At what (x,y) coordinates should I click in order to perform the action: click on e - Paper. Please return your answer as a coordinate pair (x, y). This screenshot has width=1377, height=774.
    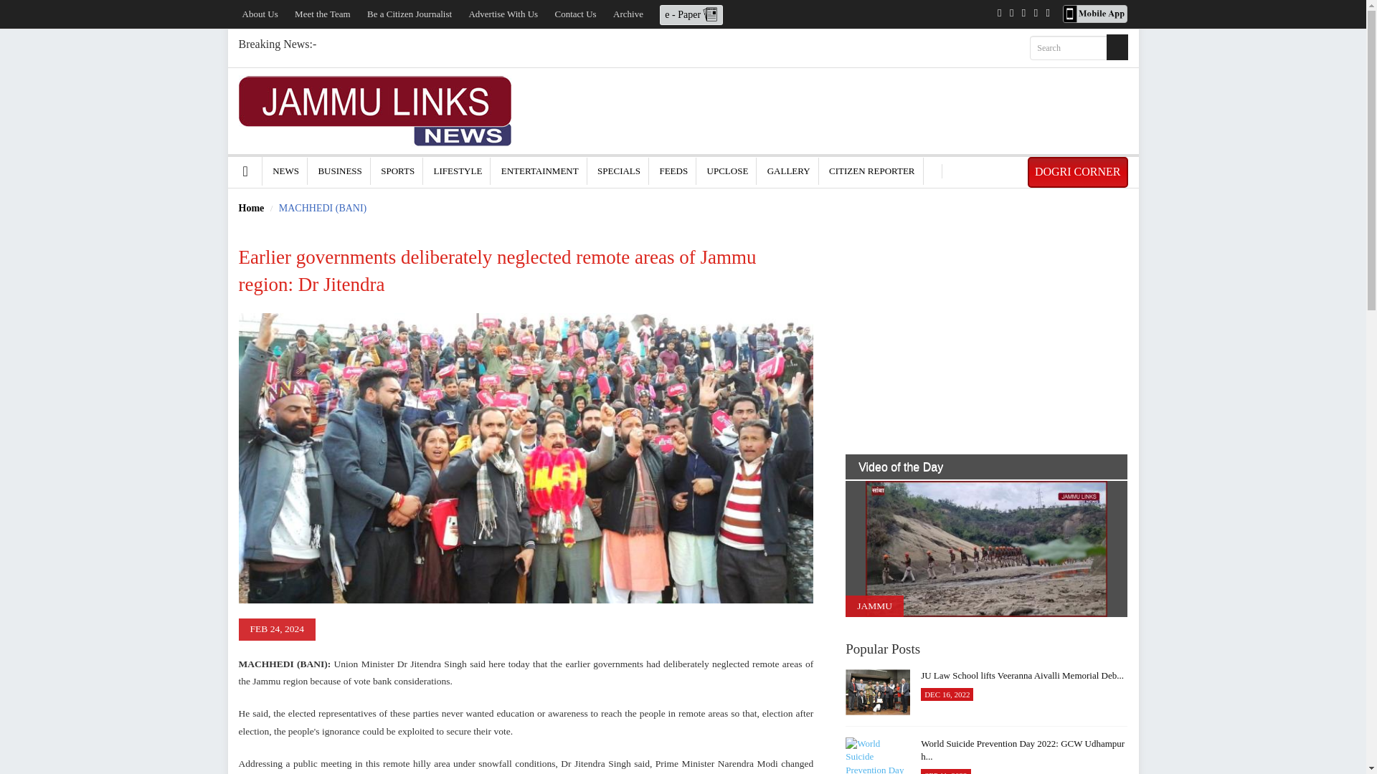
    Looking at the image, I should click on (691, 14).